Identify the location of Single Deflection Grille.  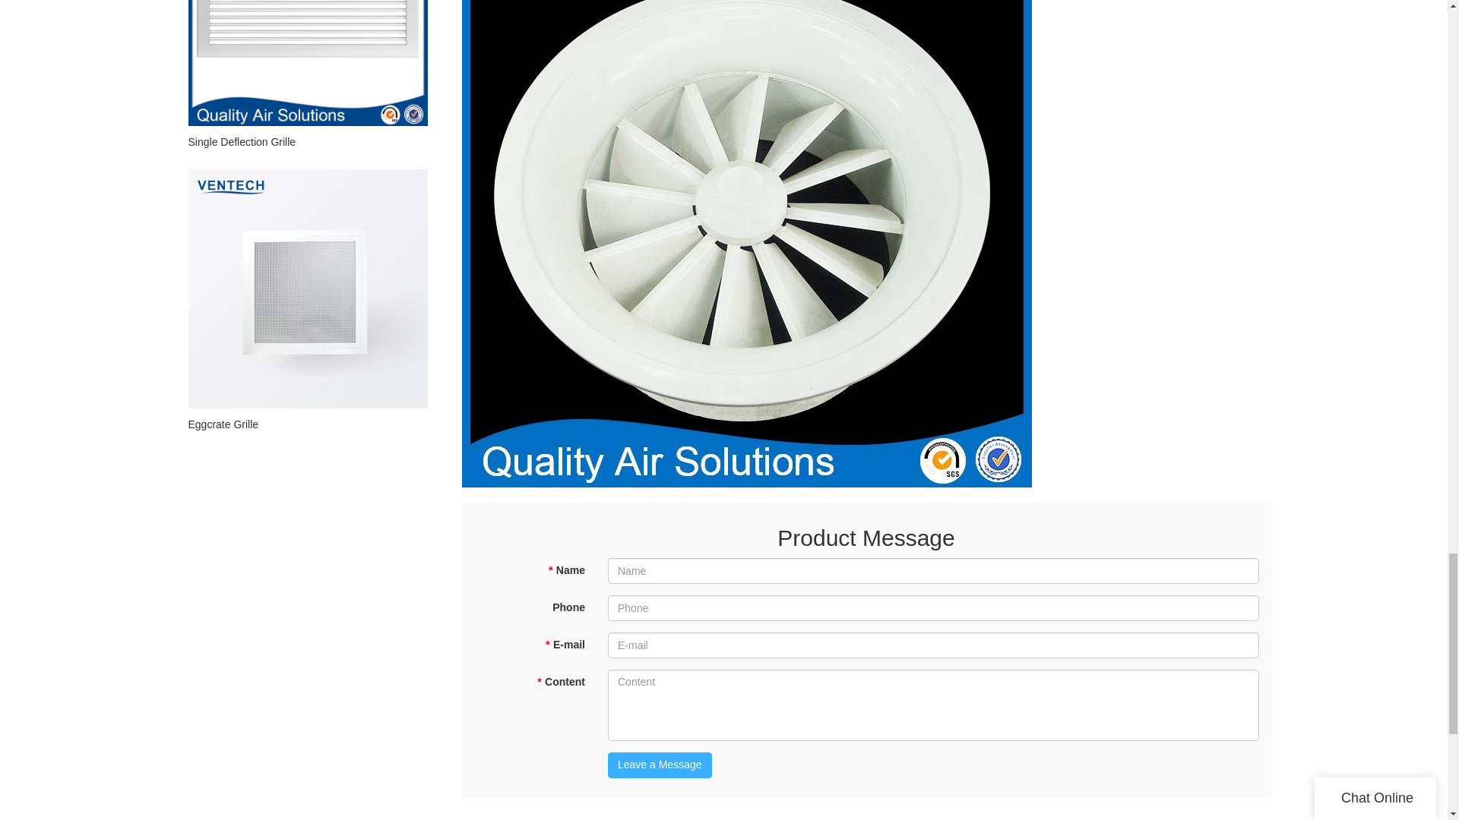
(307, 141).